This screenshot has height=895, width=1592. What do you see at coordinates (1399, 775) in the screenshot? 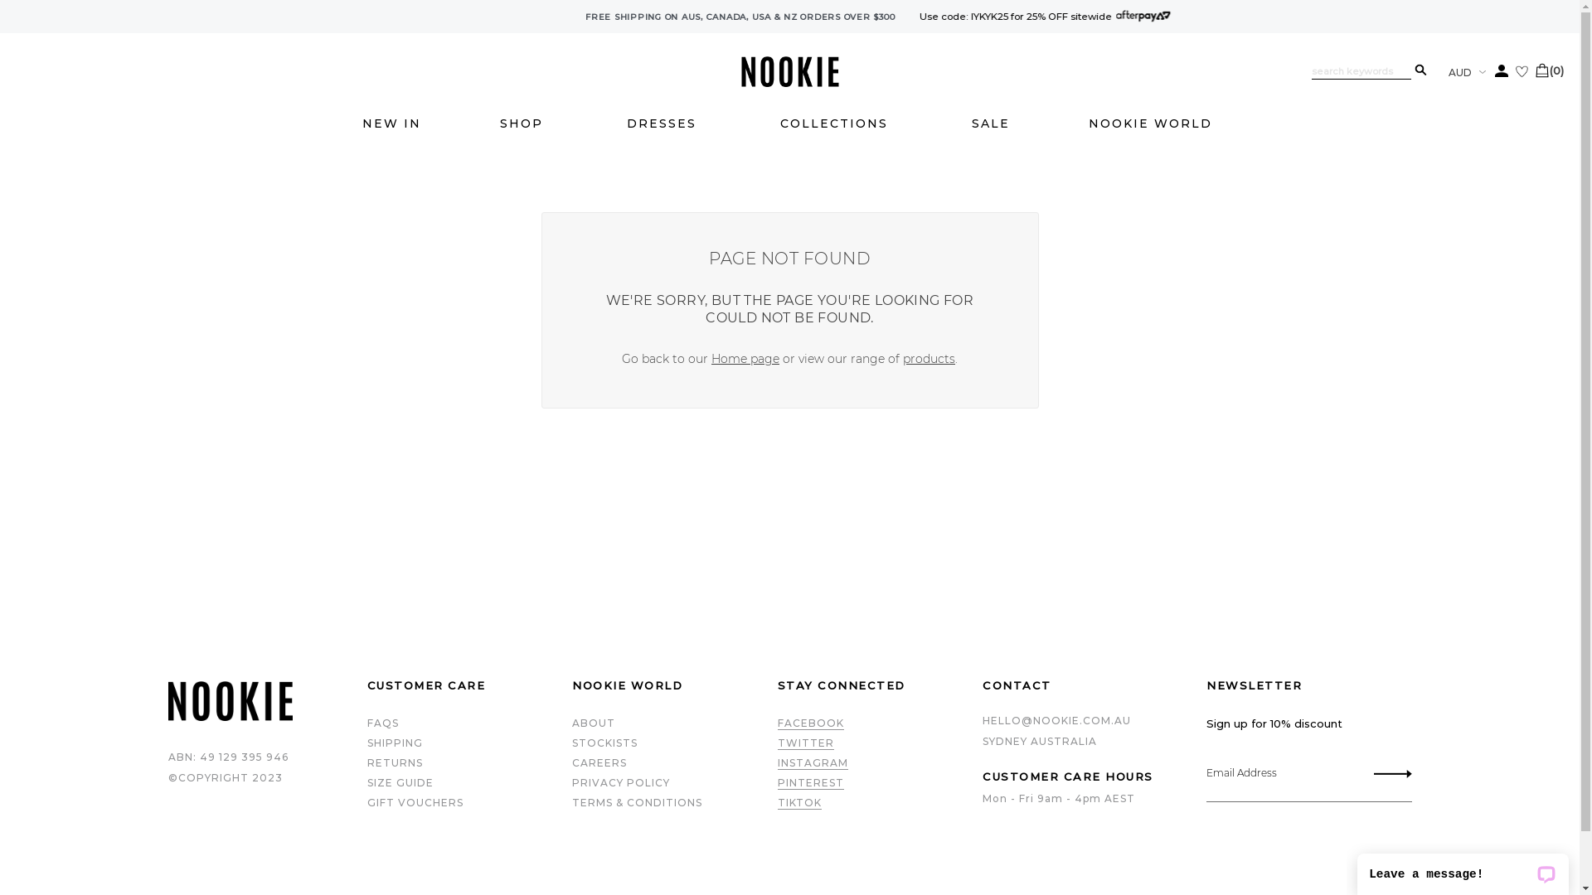
I see `OK` at bounding box center [1399, 775].